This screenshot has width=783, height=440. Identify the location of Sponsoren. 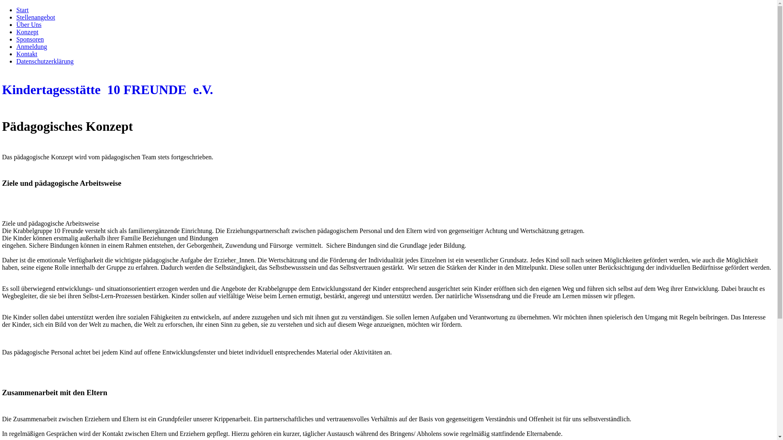
(30, 39).